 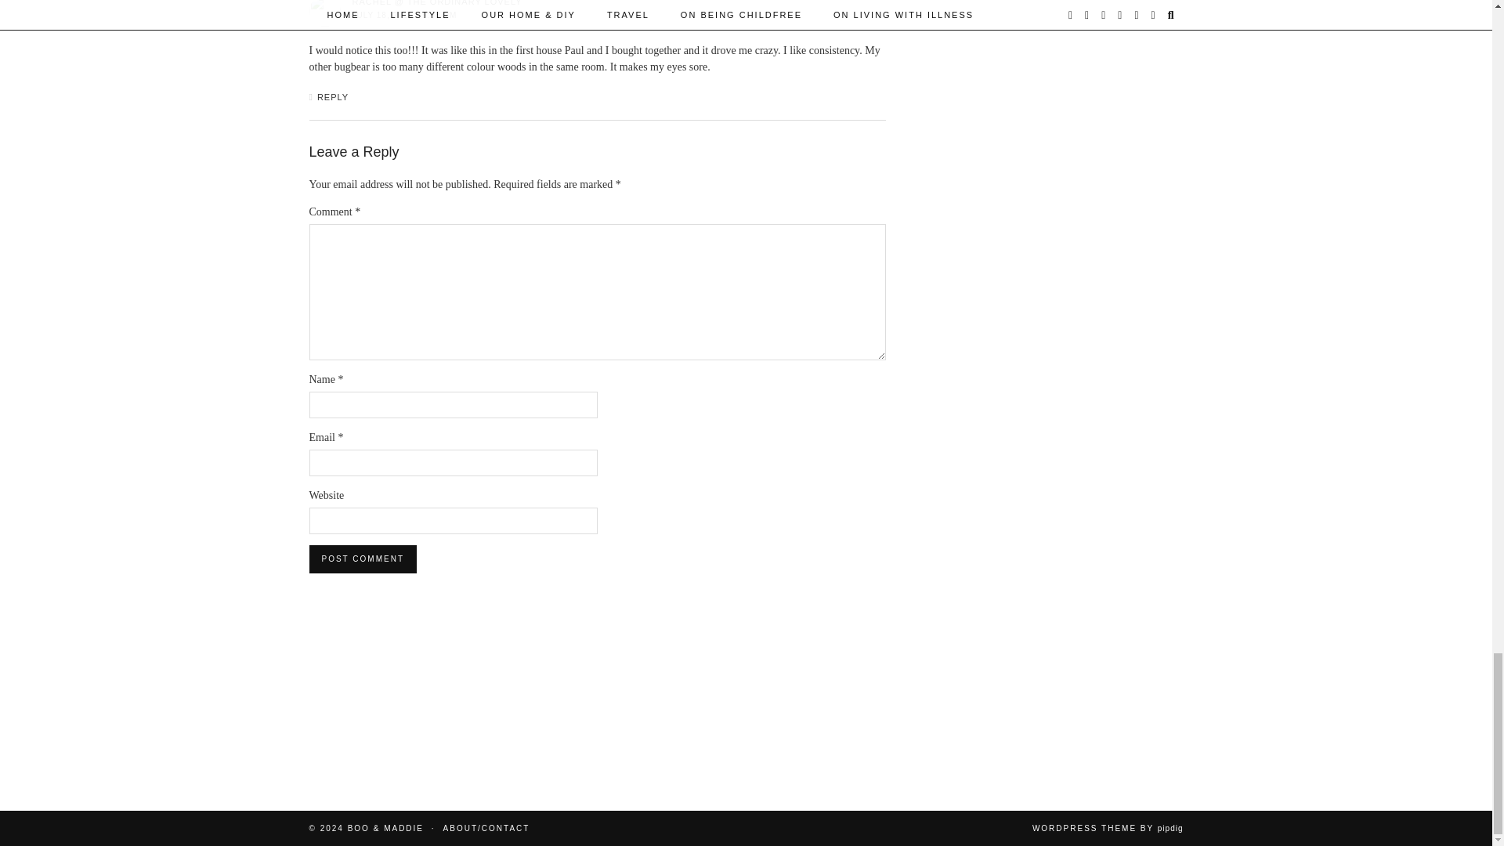 I want to click on Post Comment, so click(x=362, y=559).